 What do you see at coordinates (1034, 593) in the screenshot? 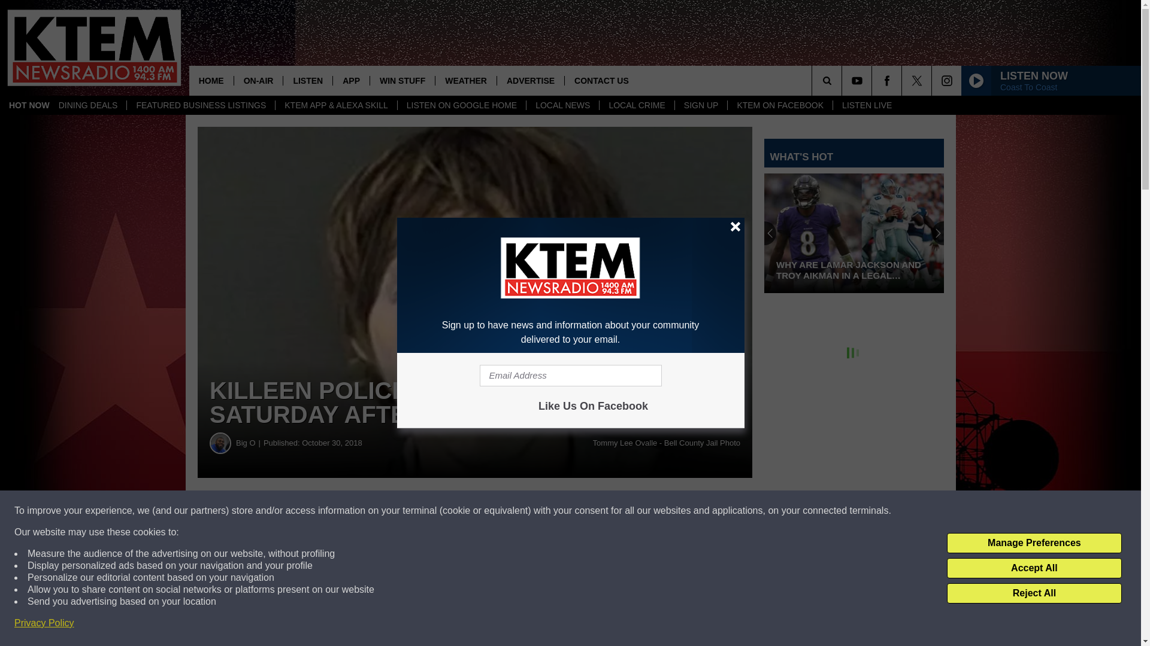
I see `Reject All` at bounding box center [1034, 593].